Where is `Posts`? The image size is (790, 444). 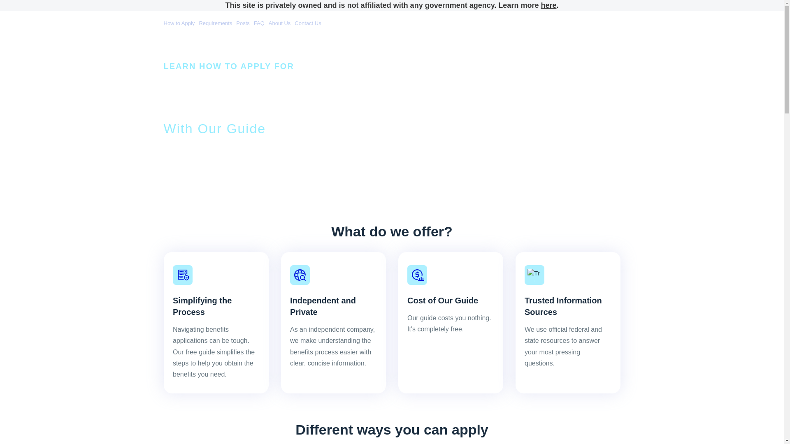 Posts is located at coordinates (243, 20).